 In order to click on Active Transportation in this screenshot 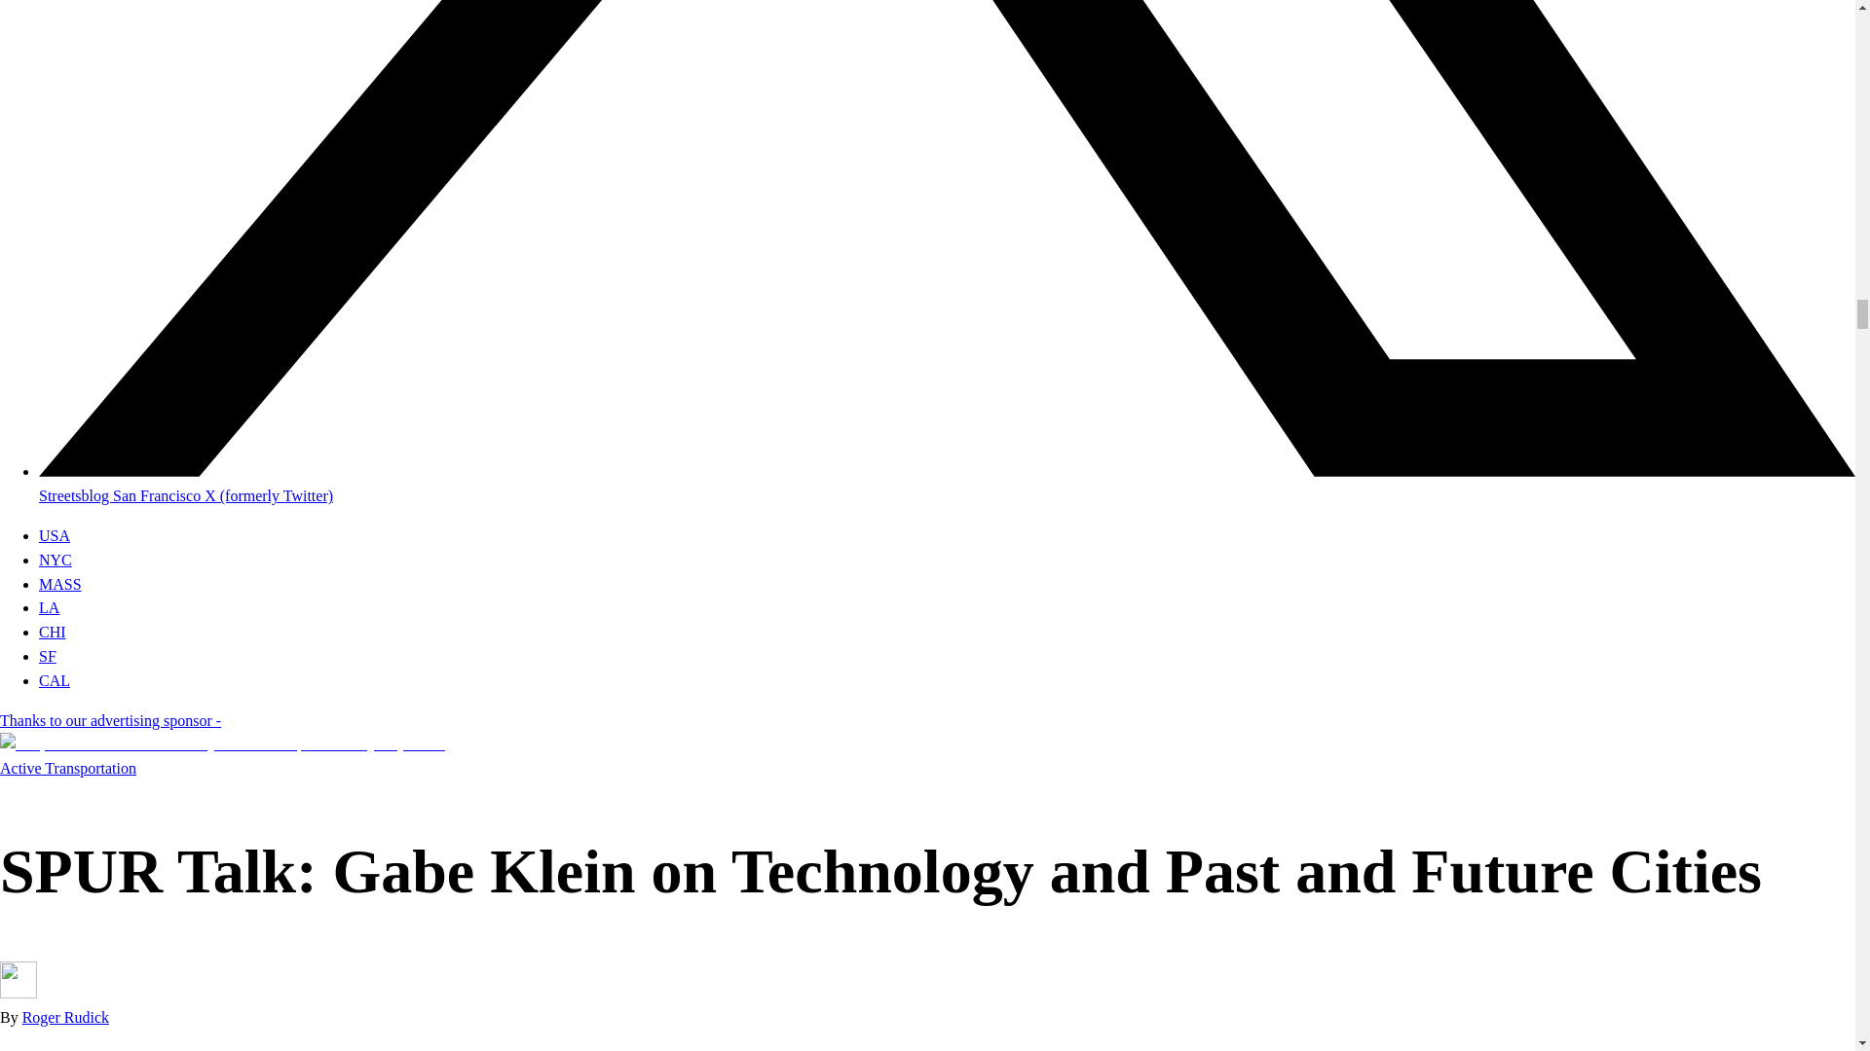, I will do `click(68, 768)`.